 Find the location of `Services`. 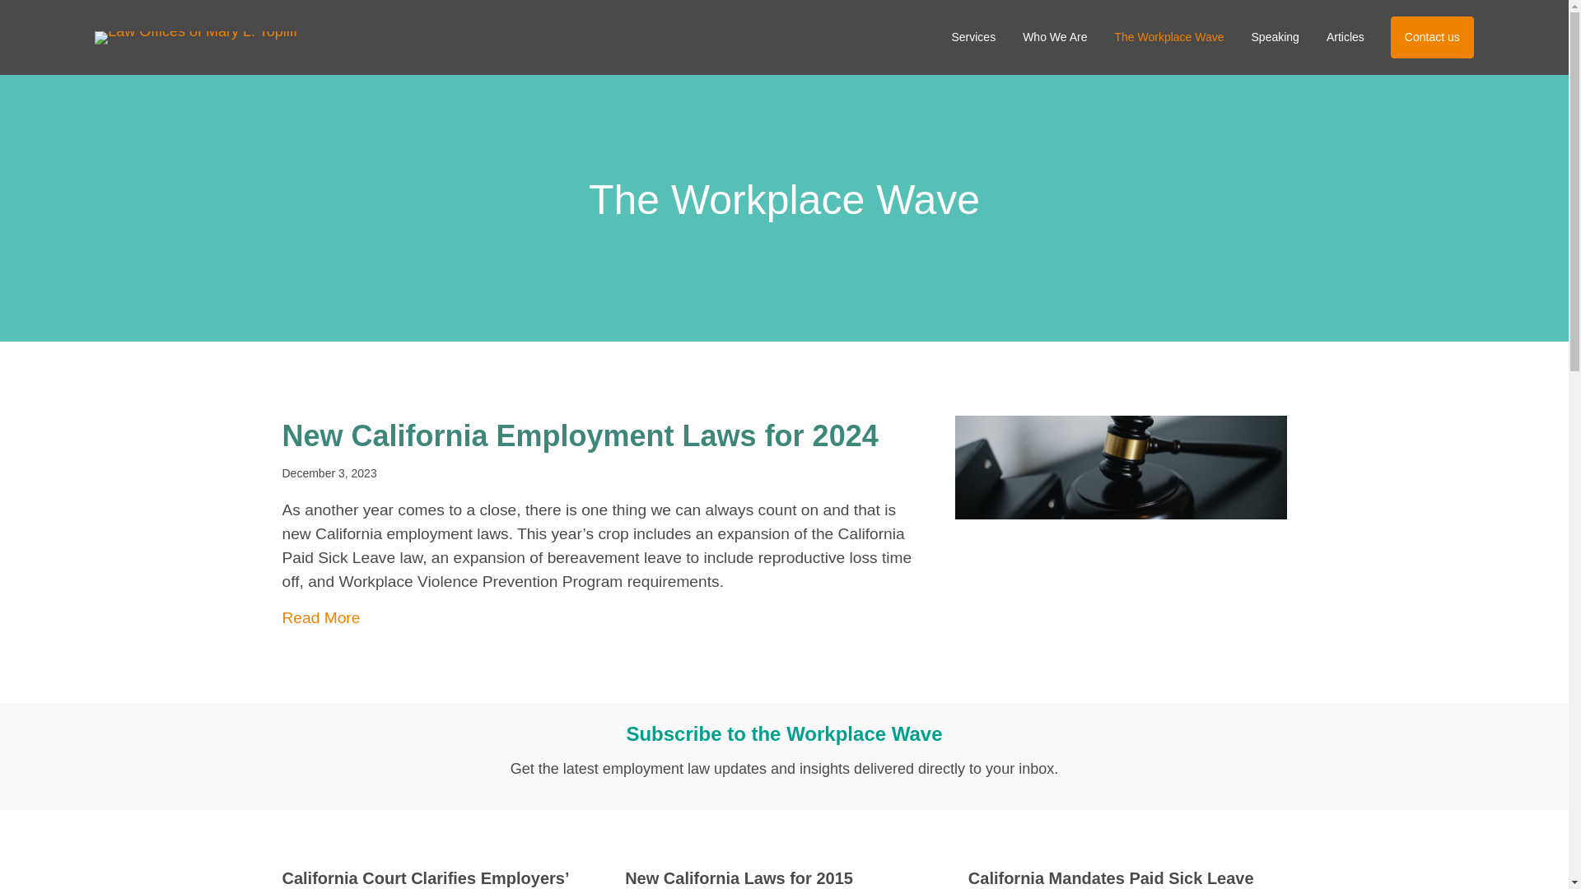

Services is located at coordinates (972, 37).